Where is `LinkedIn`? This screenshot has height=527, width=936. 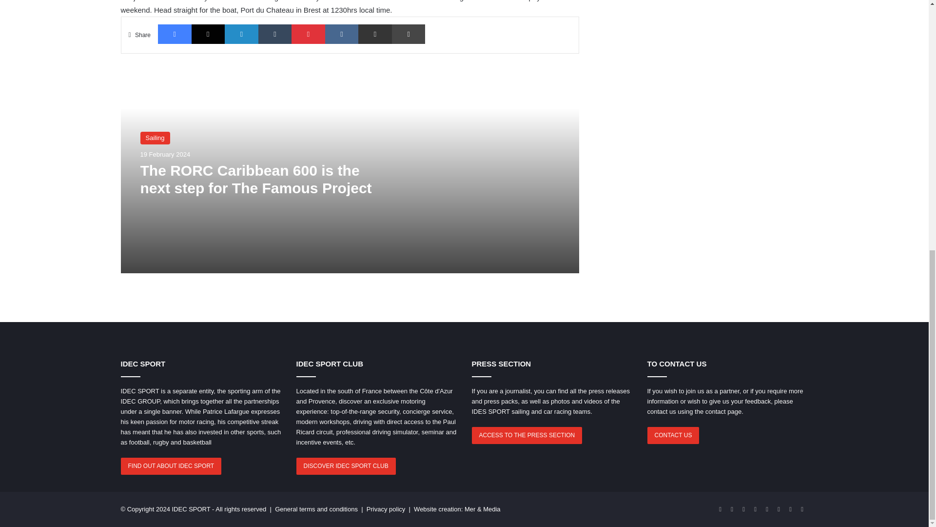
LinkedIn is located at coordinates (241, 34).